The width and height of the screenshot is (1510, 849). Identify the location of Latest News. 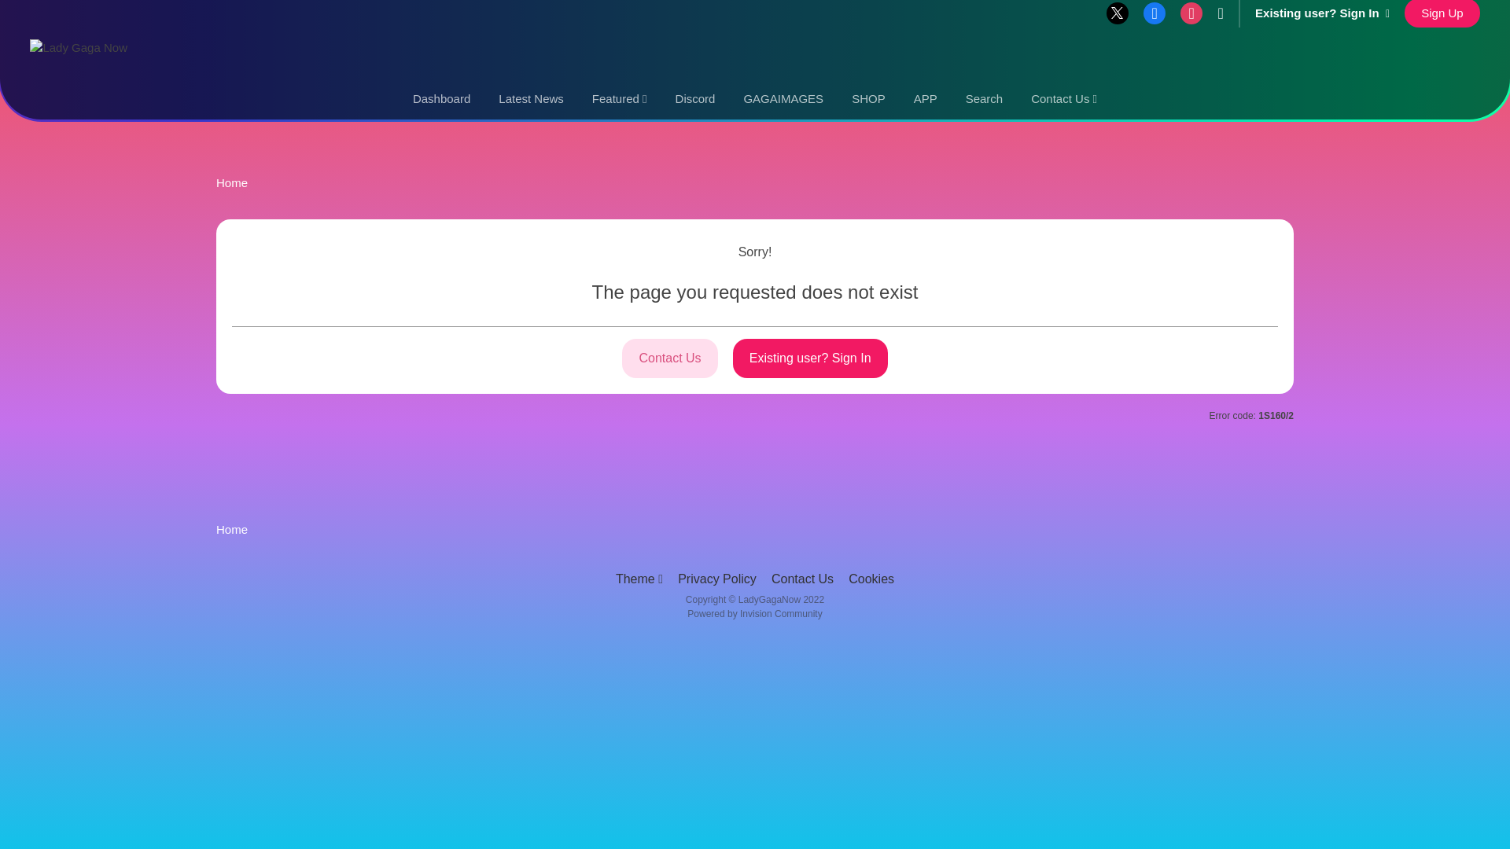
(532, 99).